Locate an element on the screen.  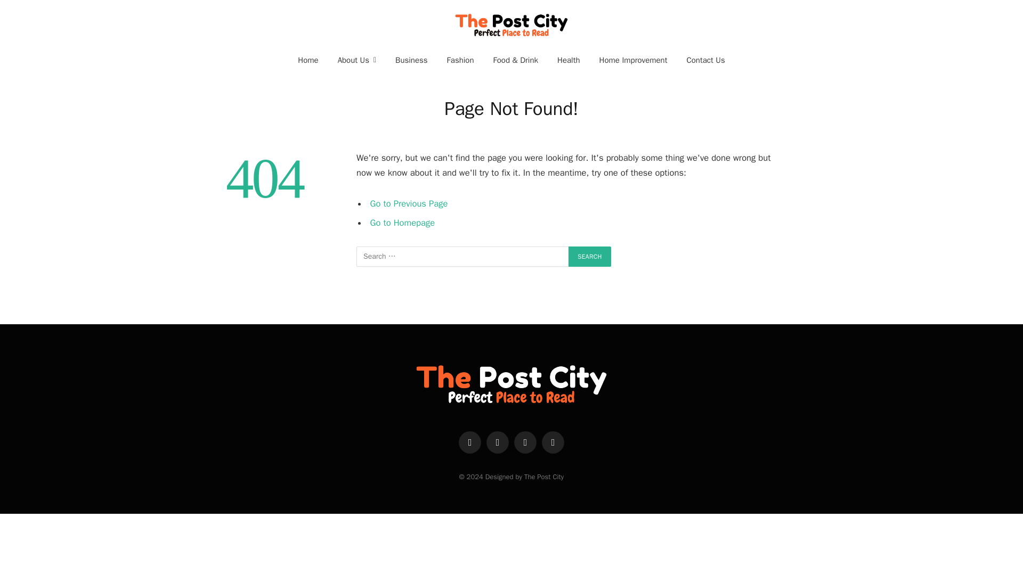
Go to Previous Page is located at coordinates (409, 203).